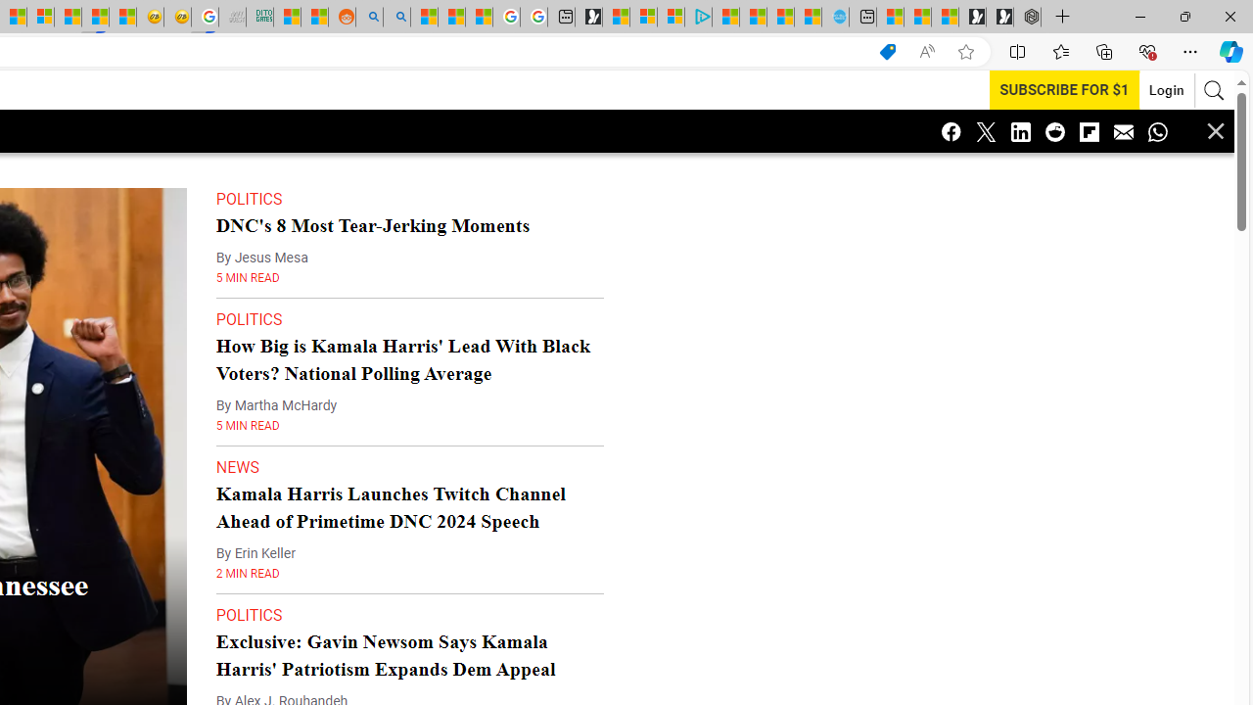  Describe the element at coordinates (1020, 131) in the screenshot. I see `Class: icon-linkedin` at that location.